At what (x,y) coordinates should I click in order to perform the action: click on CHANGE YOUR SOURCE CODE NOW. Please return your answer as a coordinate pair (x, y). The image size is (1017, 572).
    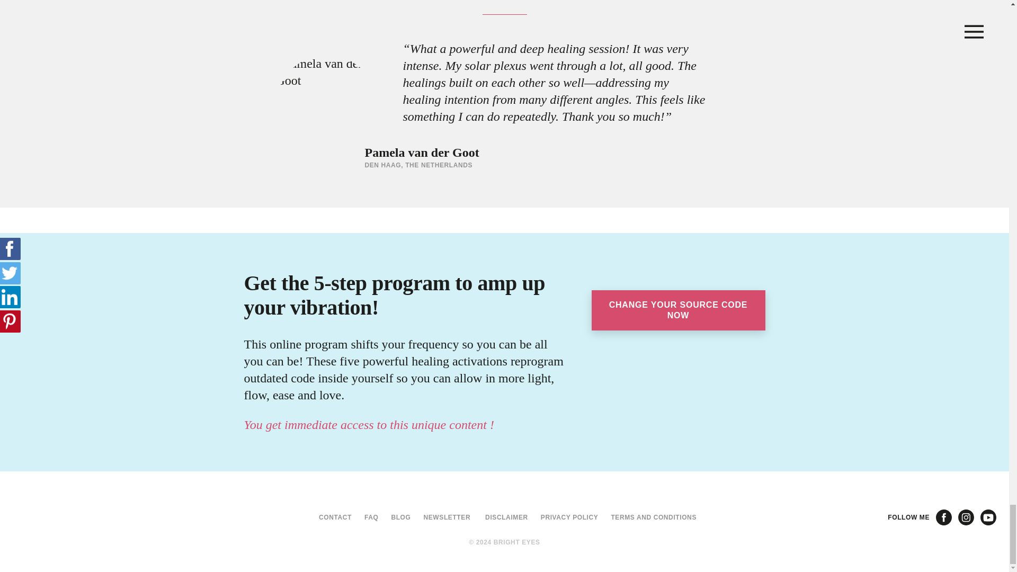
    Looking at the image, I should click on (674, 476).